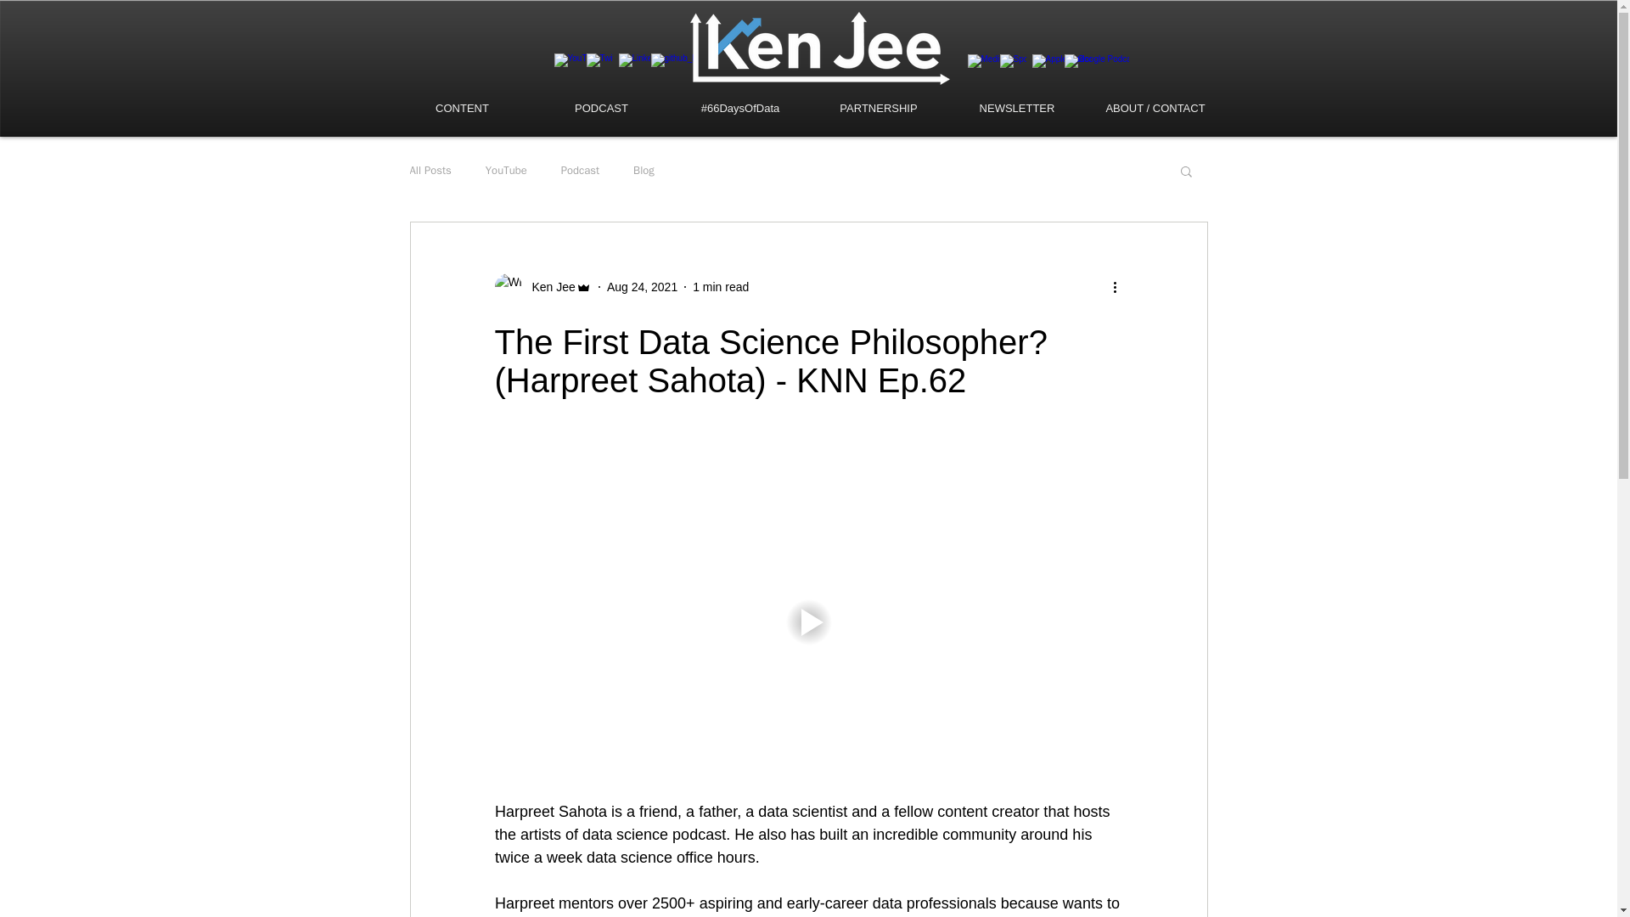 The image size is (1630, 917). What do you see at coordinates (548, 287) in the screenshot?
I see `Ken Jee` at bounding box center [548, 287].